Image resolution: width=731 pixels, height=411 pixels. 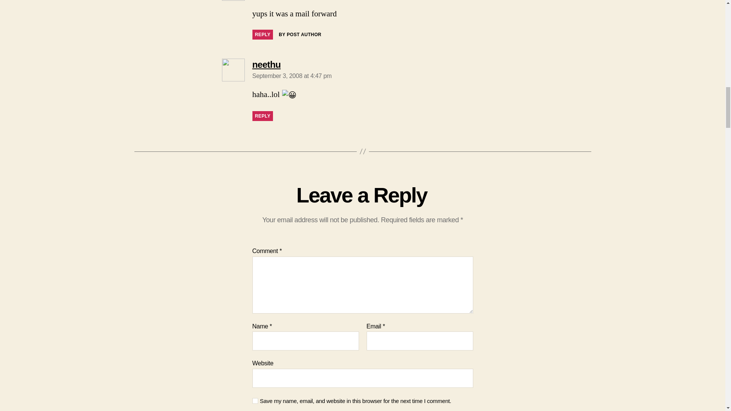 What do you see at coordinates (262, 34) in the screenshot?
I see `REPLY` at bounding box center [262, 34].